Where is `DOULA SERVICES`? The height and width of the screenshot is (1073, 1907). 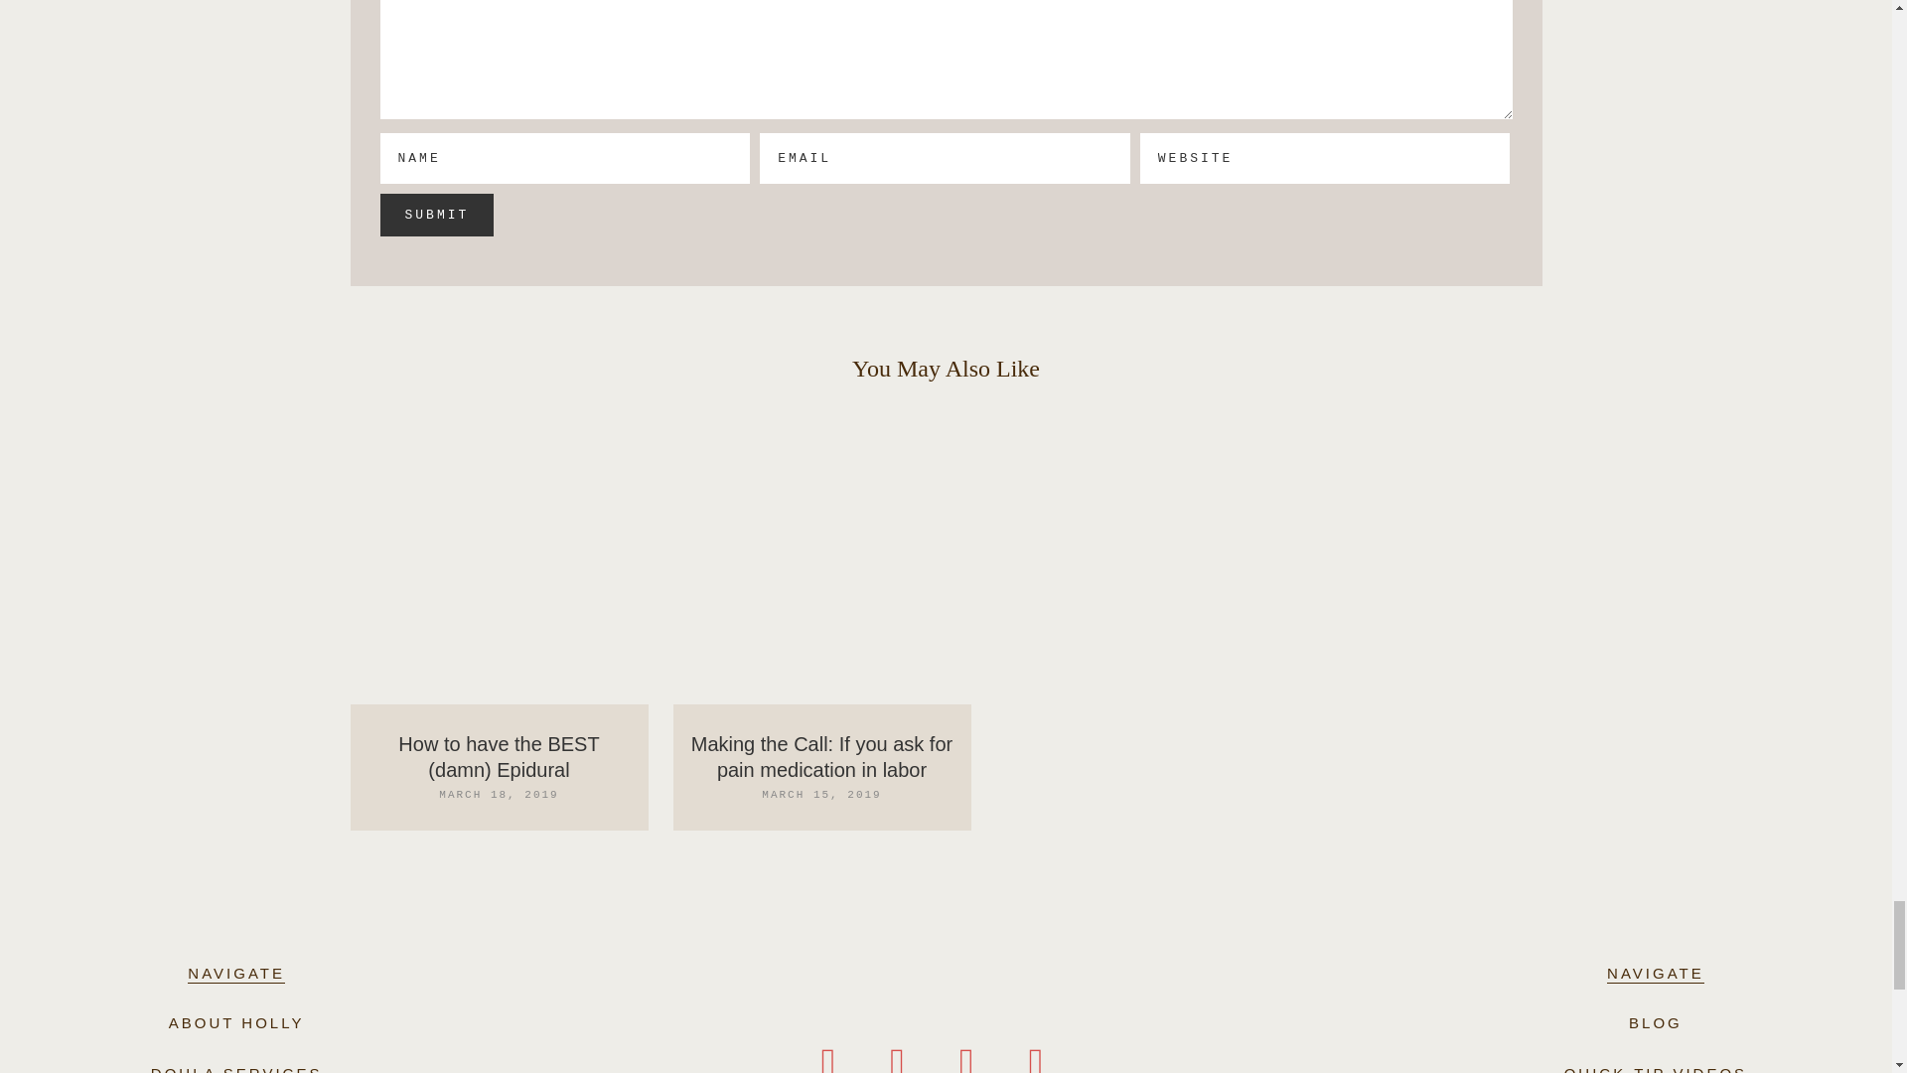
DOULA SERVICES is located at coordinates (236, 1069).